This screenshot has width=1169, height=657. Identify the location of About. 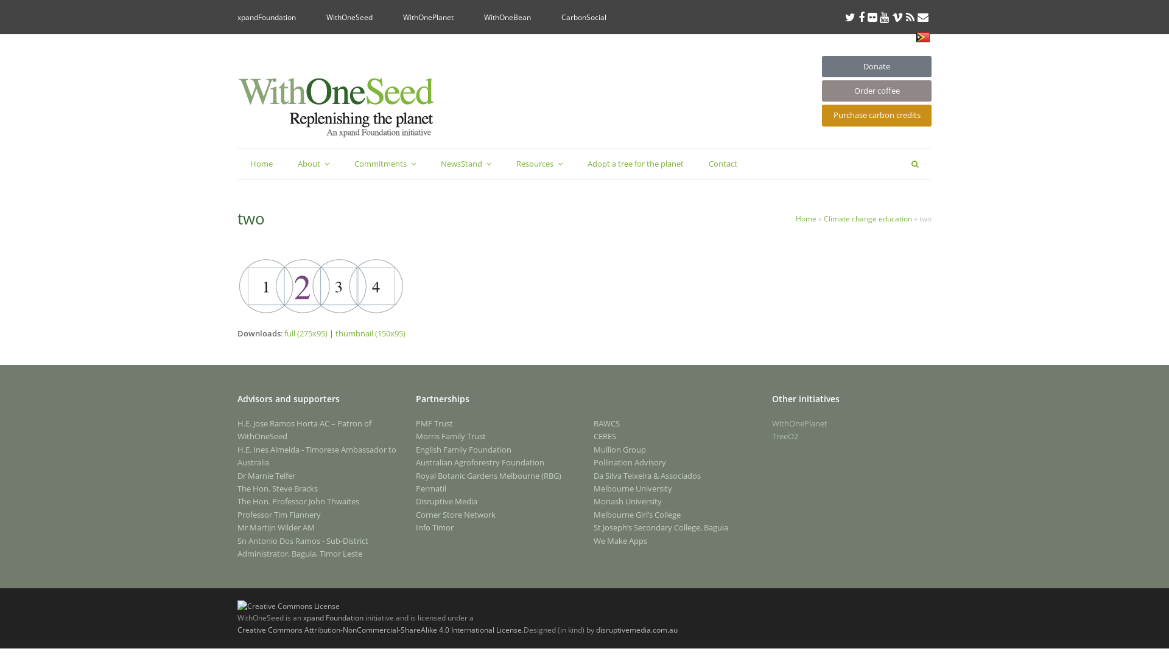
(314, 164).